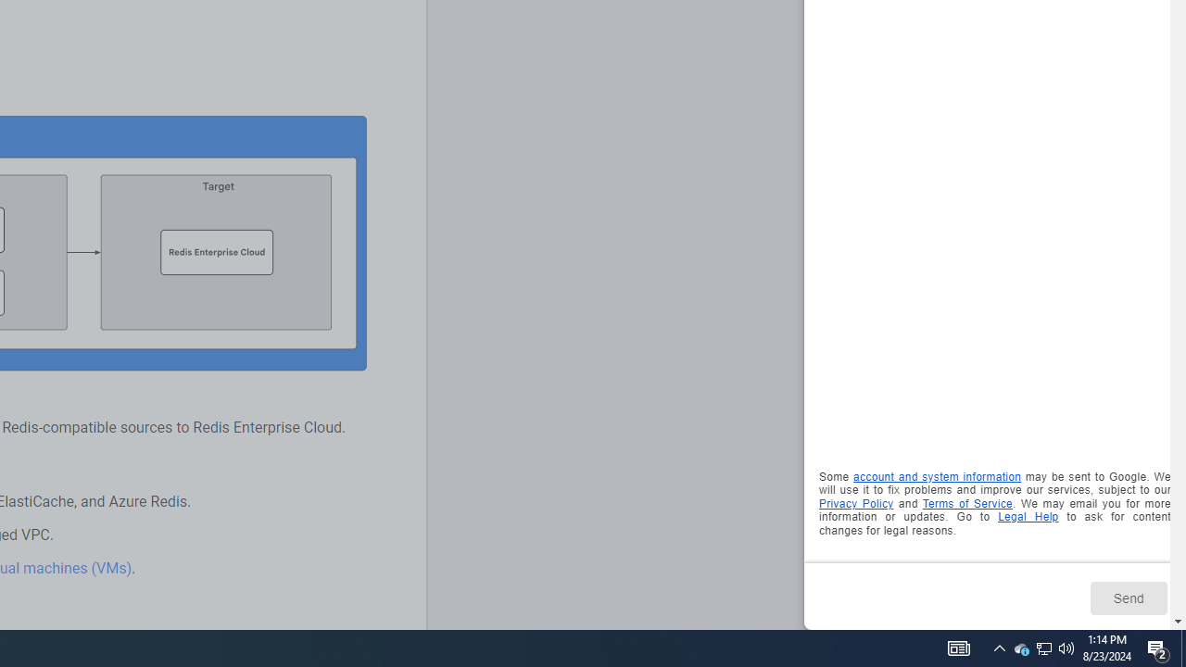  What do you see at coordinates (1028, 517) in the screenshot?
I see `Opens in a new tab. Legal Help` at bounding box center [1028, 517].